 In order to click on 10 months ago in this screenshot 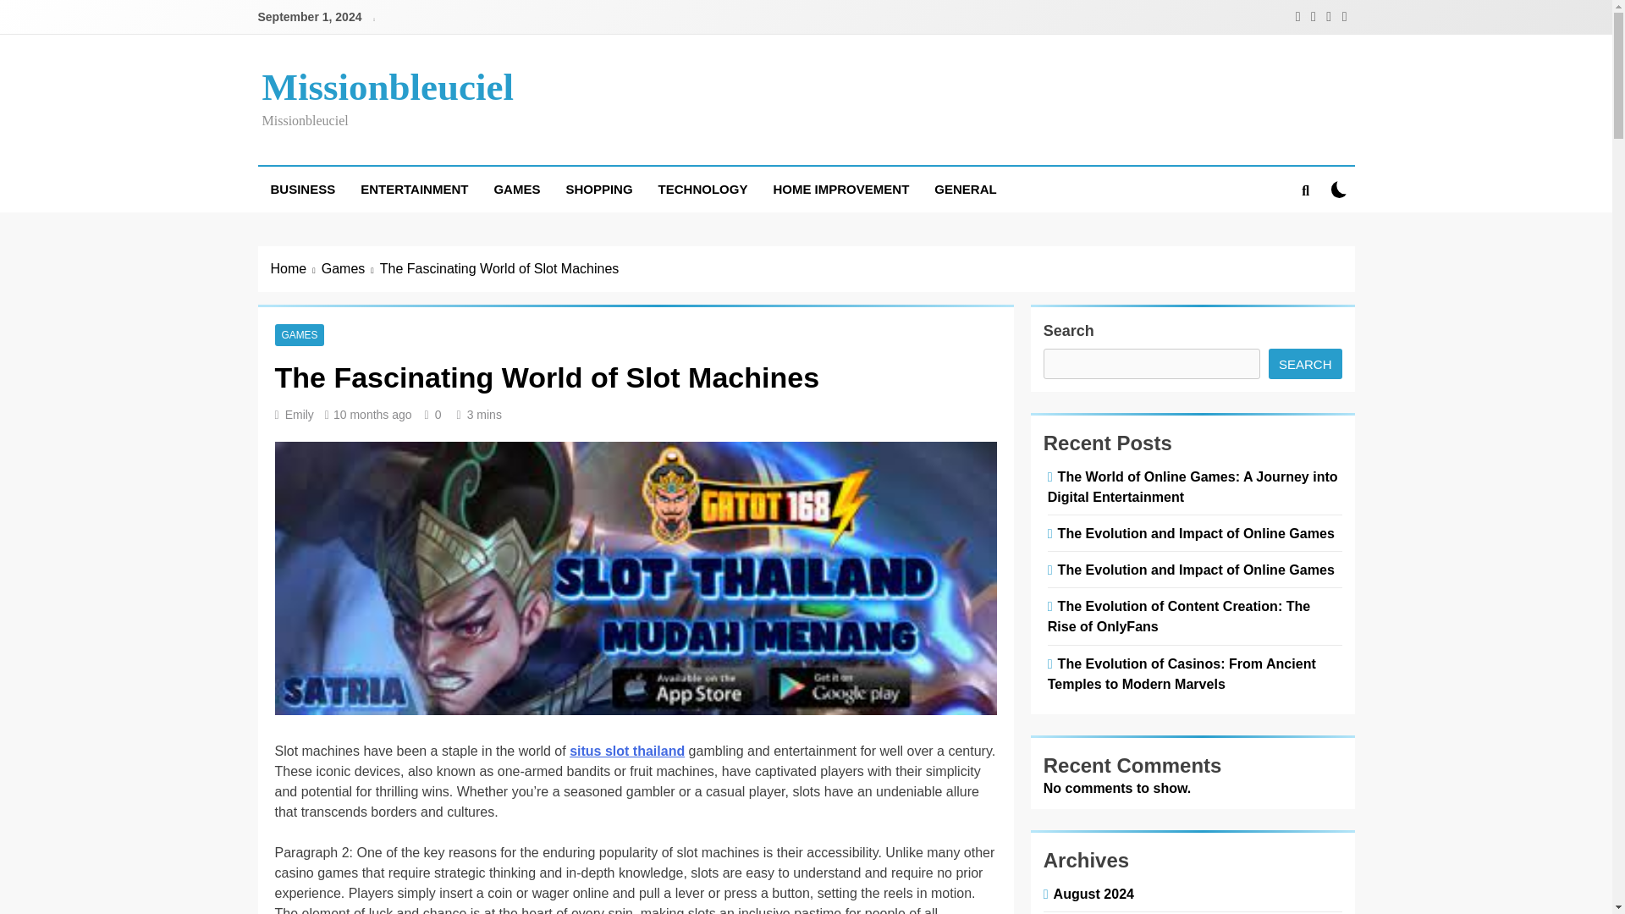, I will do `click(372, 414)`.